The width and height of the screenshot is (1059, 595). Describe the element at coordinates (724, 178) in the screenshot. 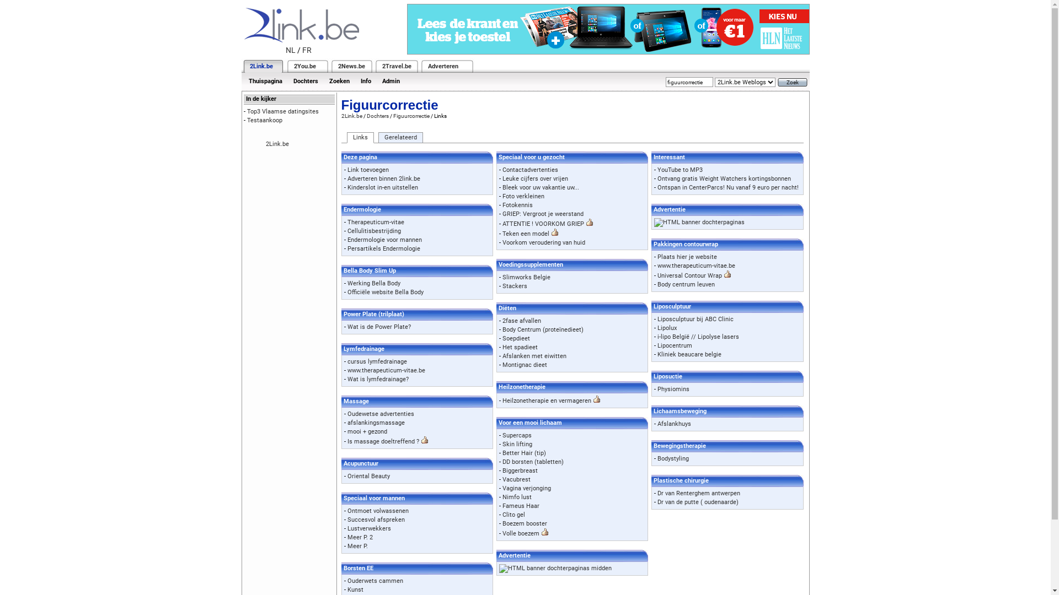

I see `Ontvang gratis Weight Watchers kortingsbonnen` at that location.